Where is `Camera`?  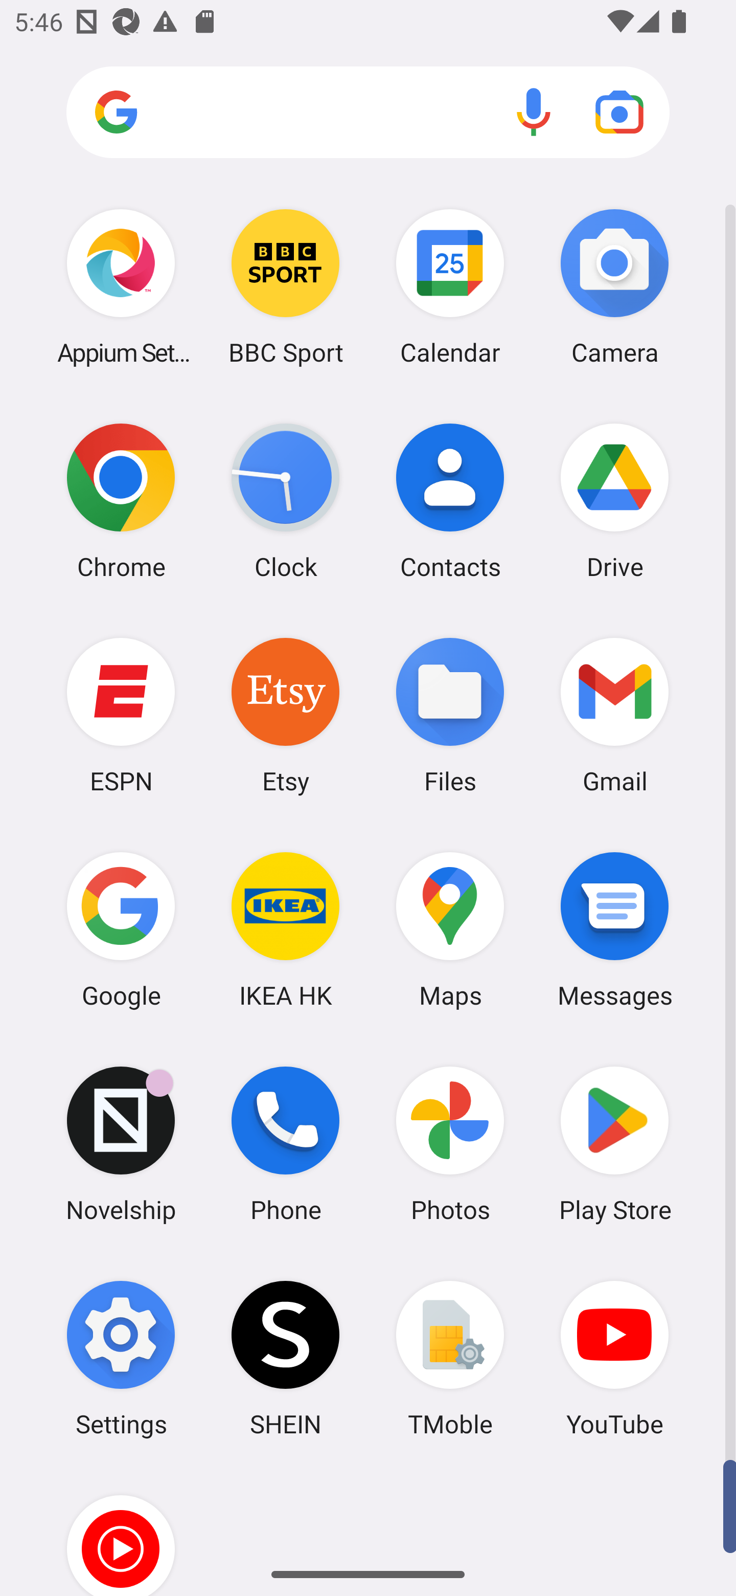 Camera is located at coordinates (614, 286).